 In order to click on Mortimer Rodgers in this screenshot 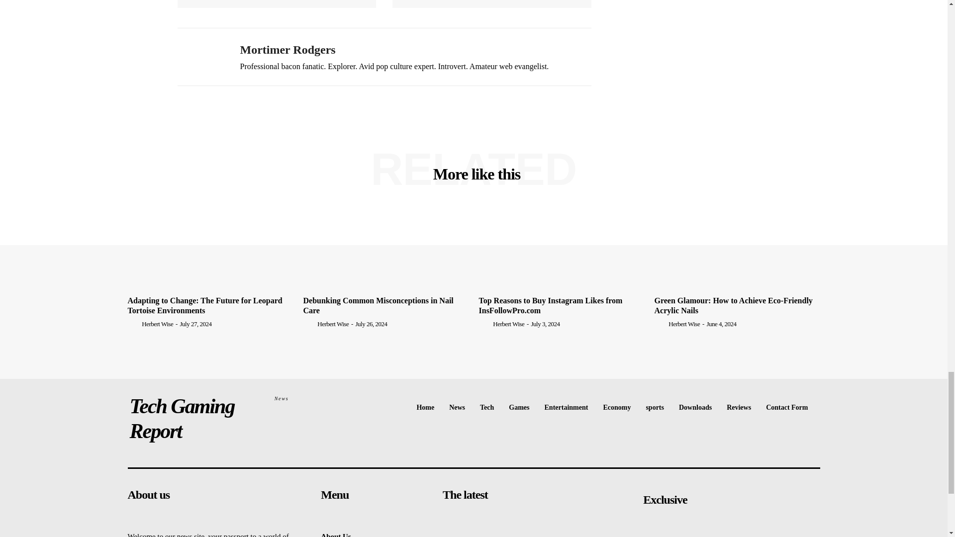, I will do `click(200, 57)`.